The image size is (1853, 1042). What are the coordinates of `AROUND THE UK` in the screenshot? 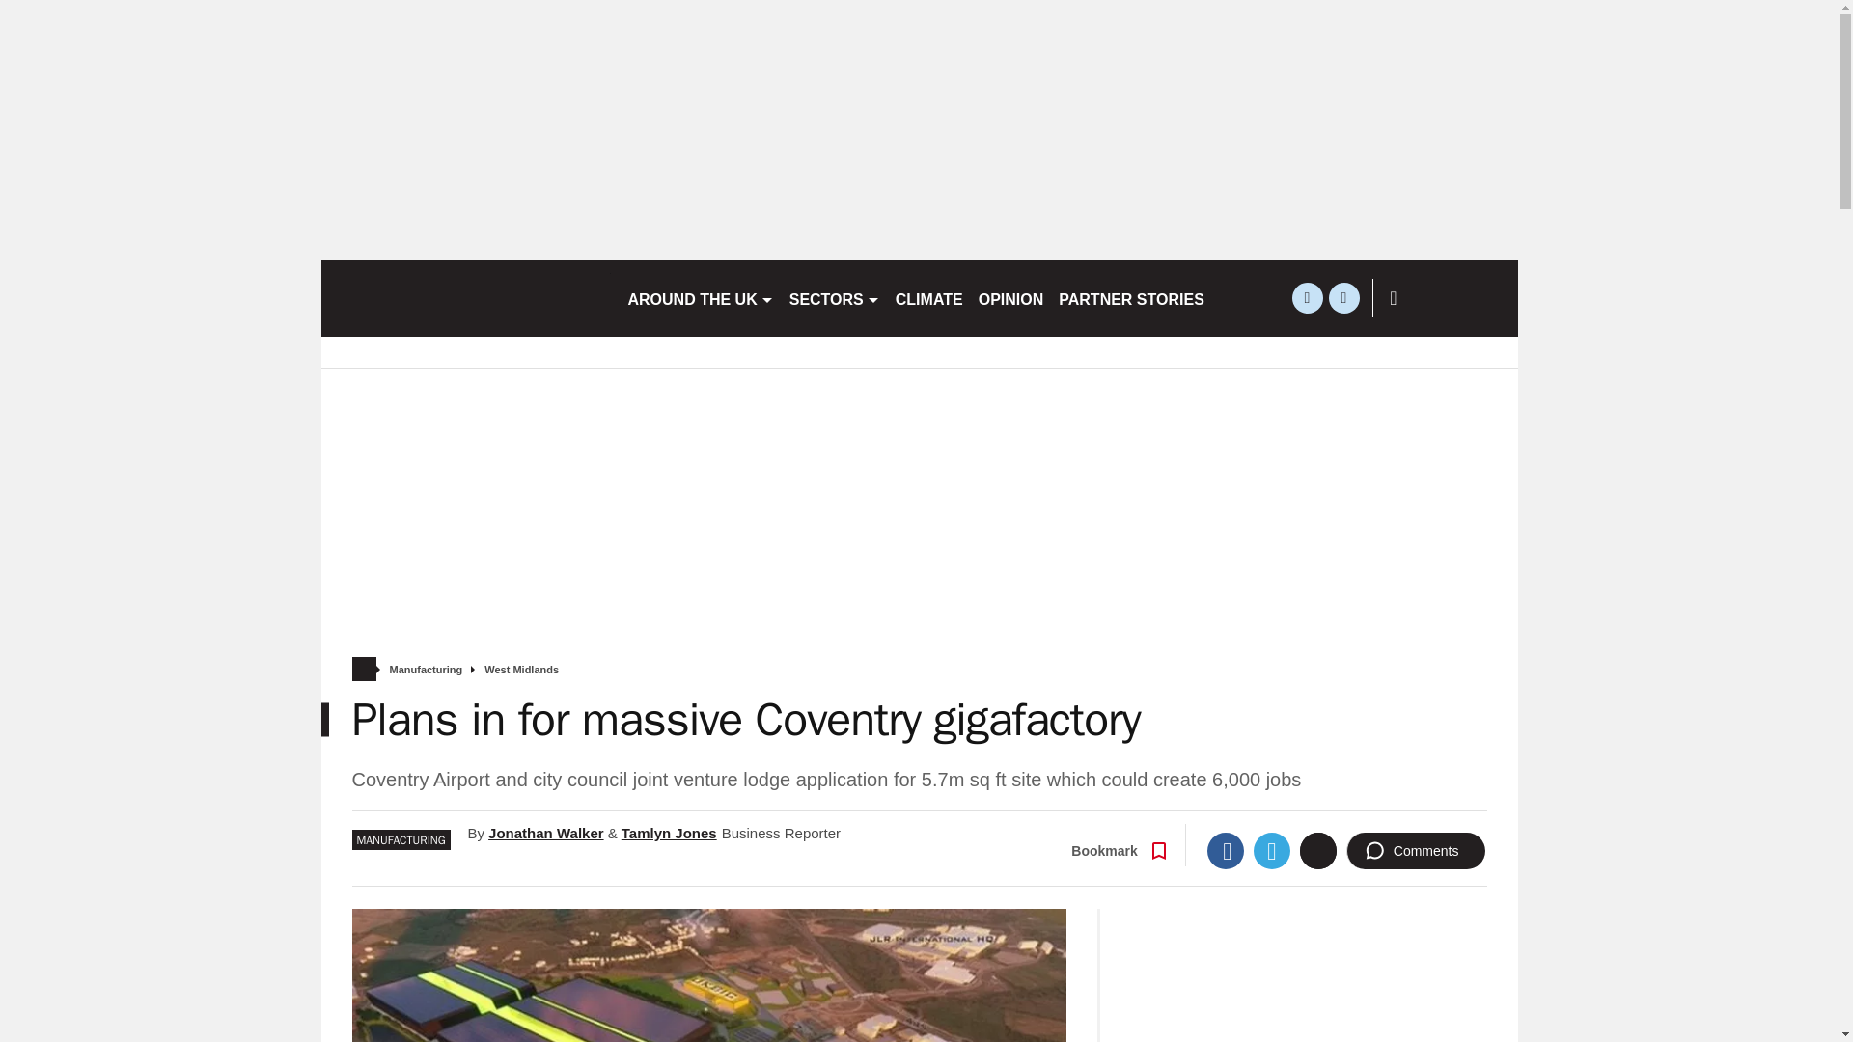 It's located at (699, 297).